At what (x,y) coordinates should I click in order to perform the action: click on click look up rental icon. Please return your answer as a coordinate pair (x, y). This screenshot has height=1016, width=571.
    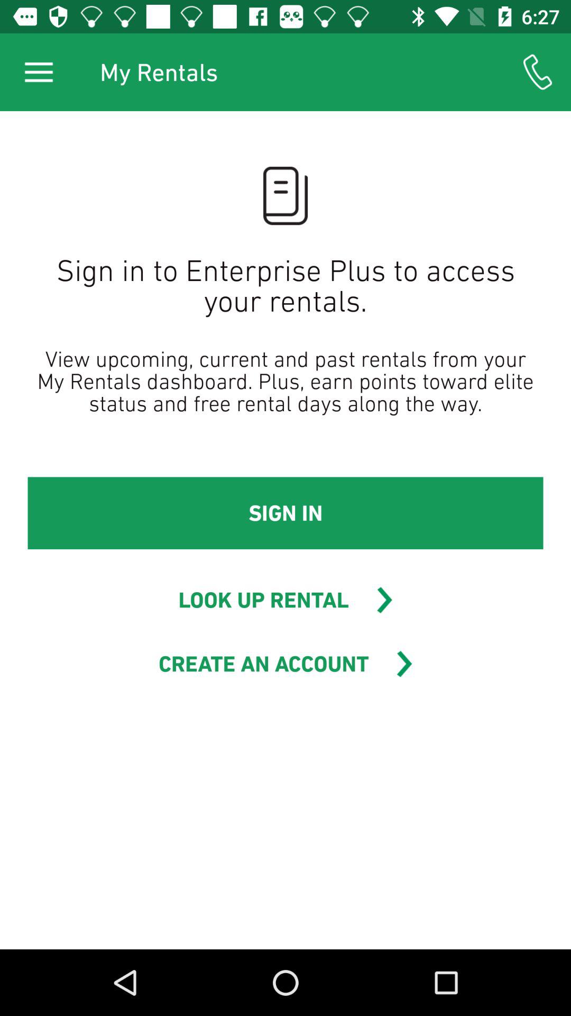
    Looking at the image, I should click on (263, 600).